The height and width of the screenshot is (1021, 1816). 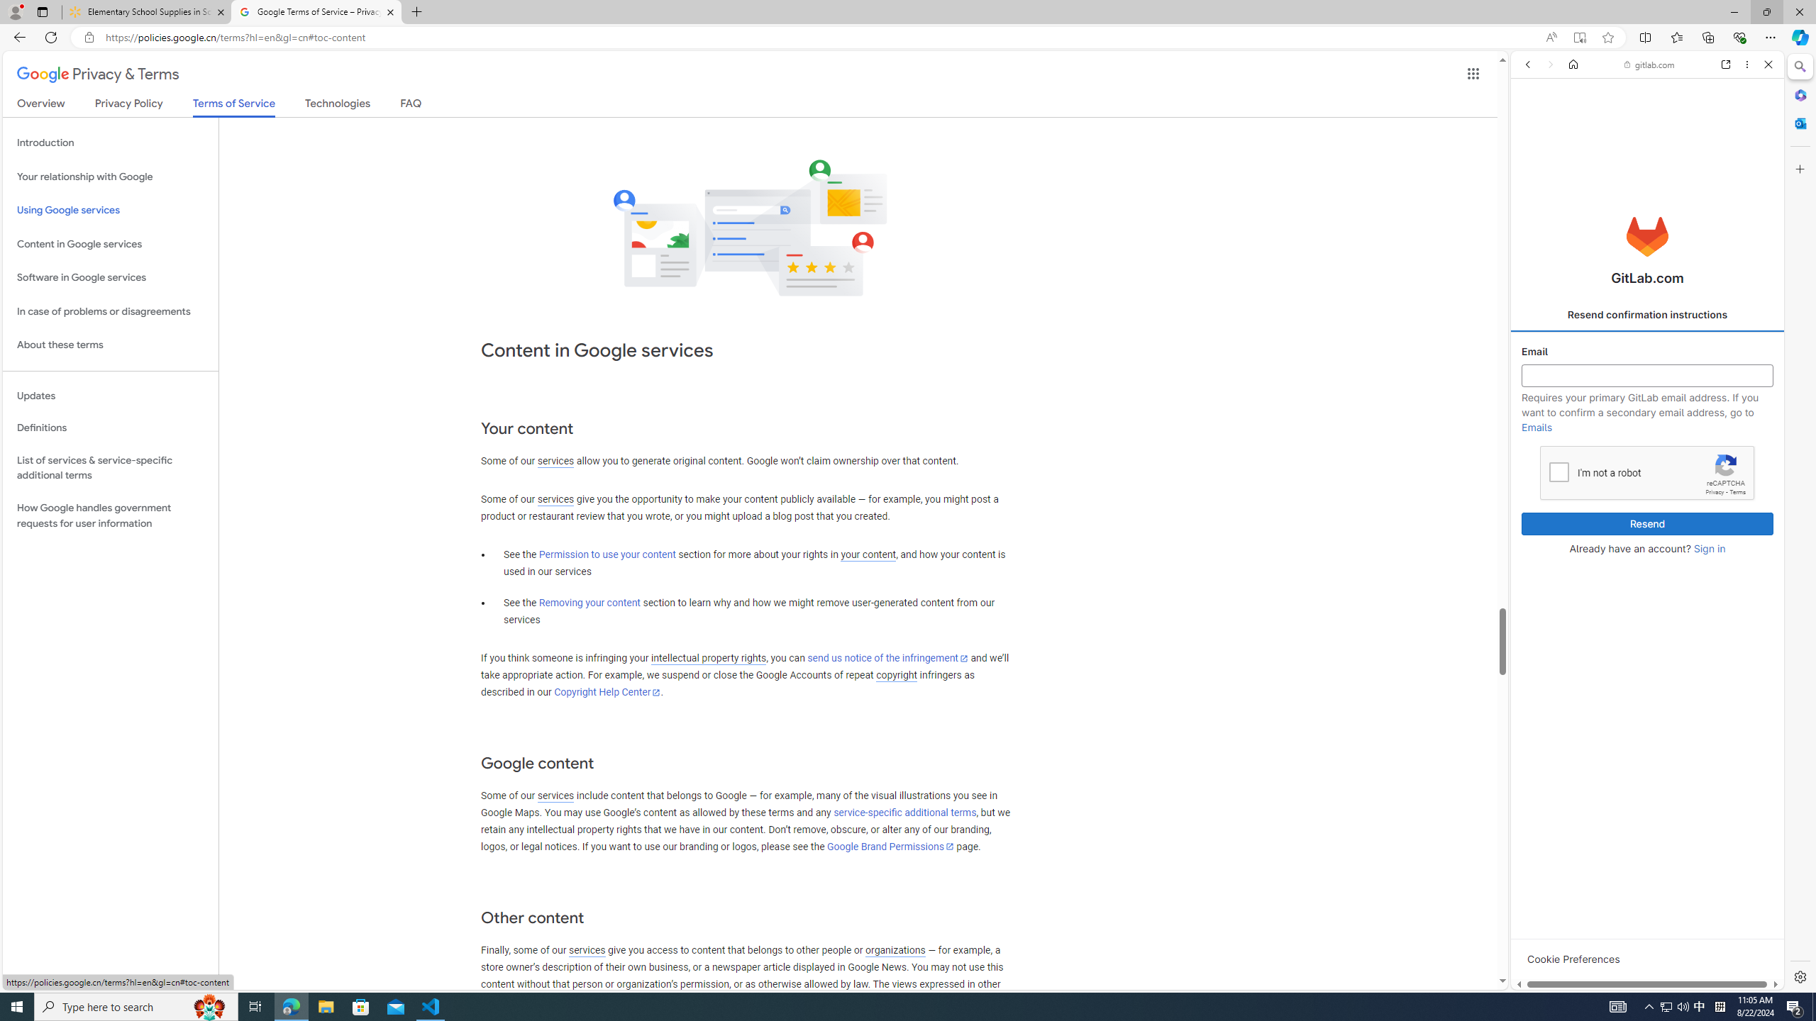 What do you see at coordinates (1579, 38) in the screenshot?
I see `Enter Immersive Reader (F9)` at bounding box center [1579, 38].